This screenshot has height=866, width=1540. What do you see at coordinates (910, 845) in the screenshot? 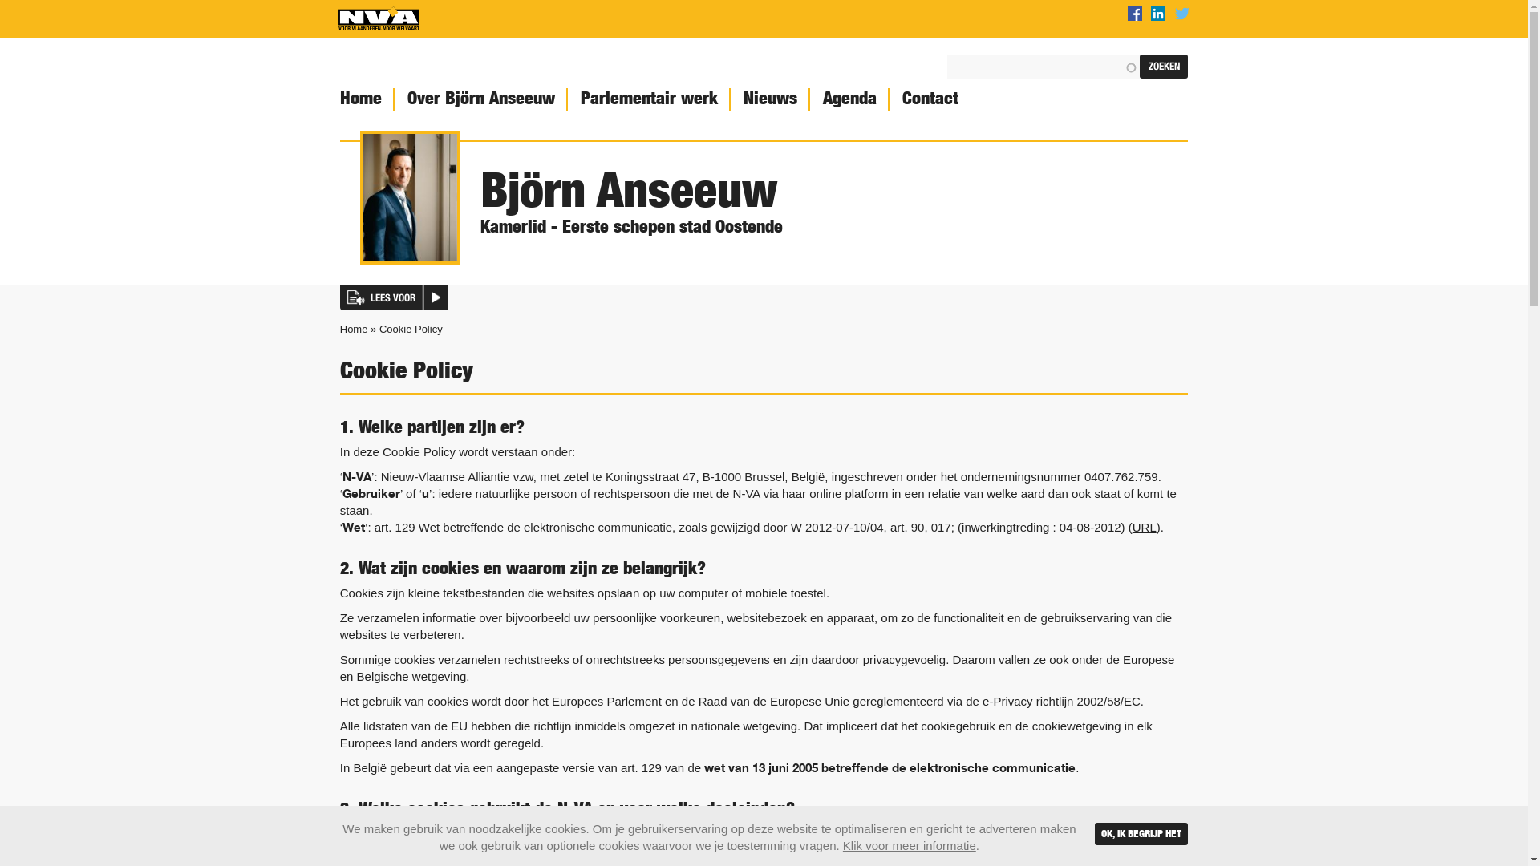
I see `Klik voor meer informatie` at bounding box center [910, 845].